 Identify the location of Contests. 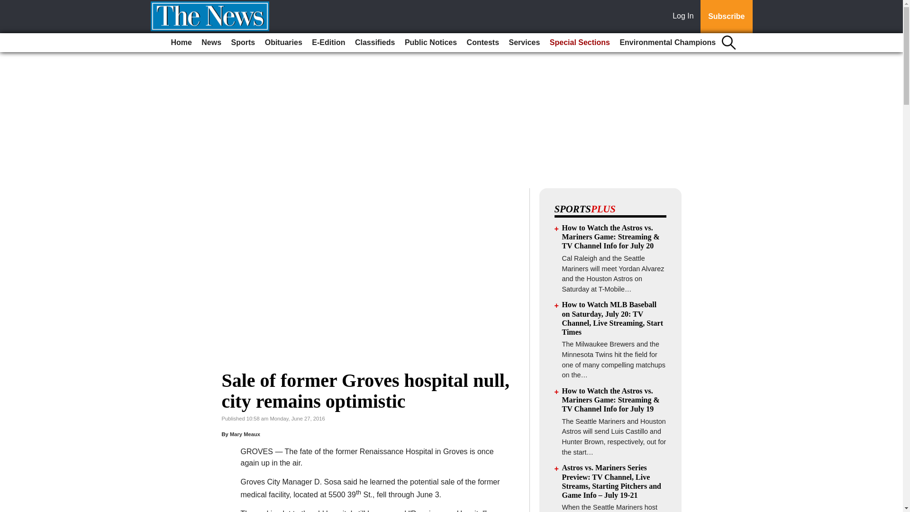
(483, 43).